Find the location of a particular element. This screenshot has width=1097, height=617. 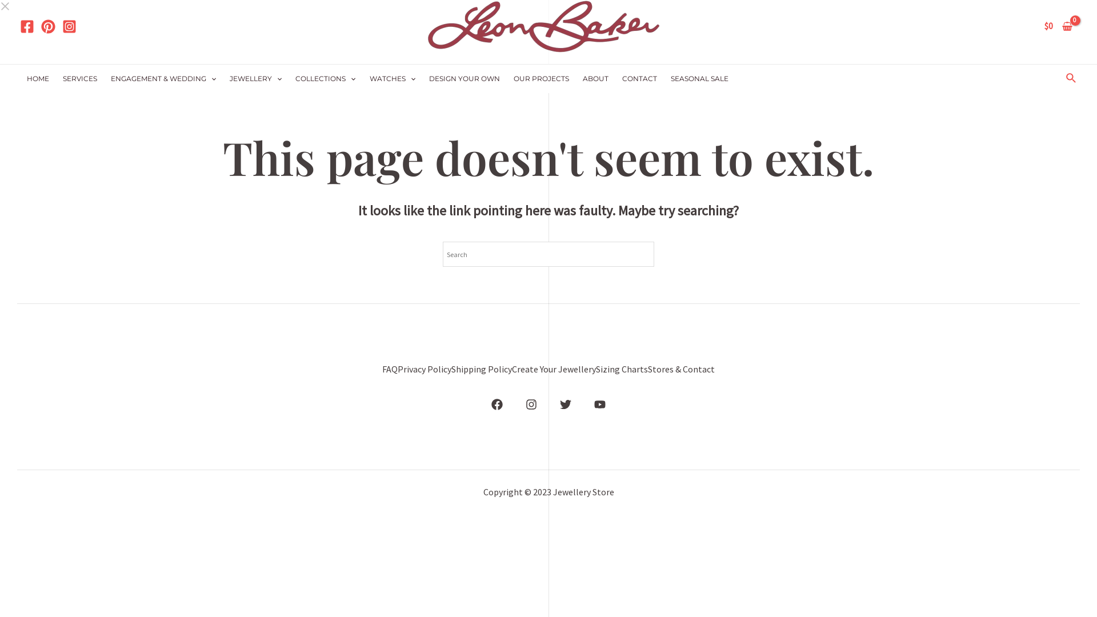

Shipping Policy is located at coordinates (482, 370).